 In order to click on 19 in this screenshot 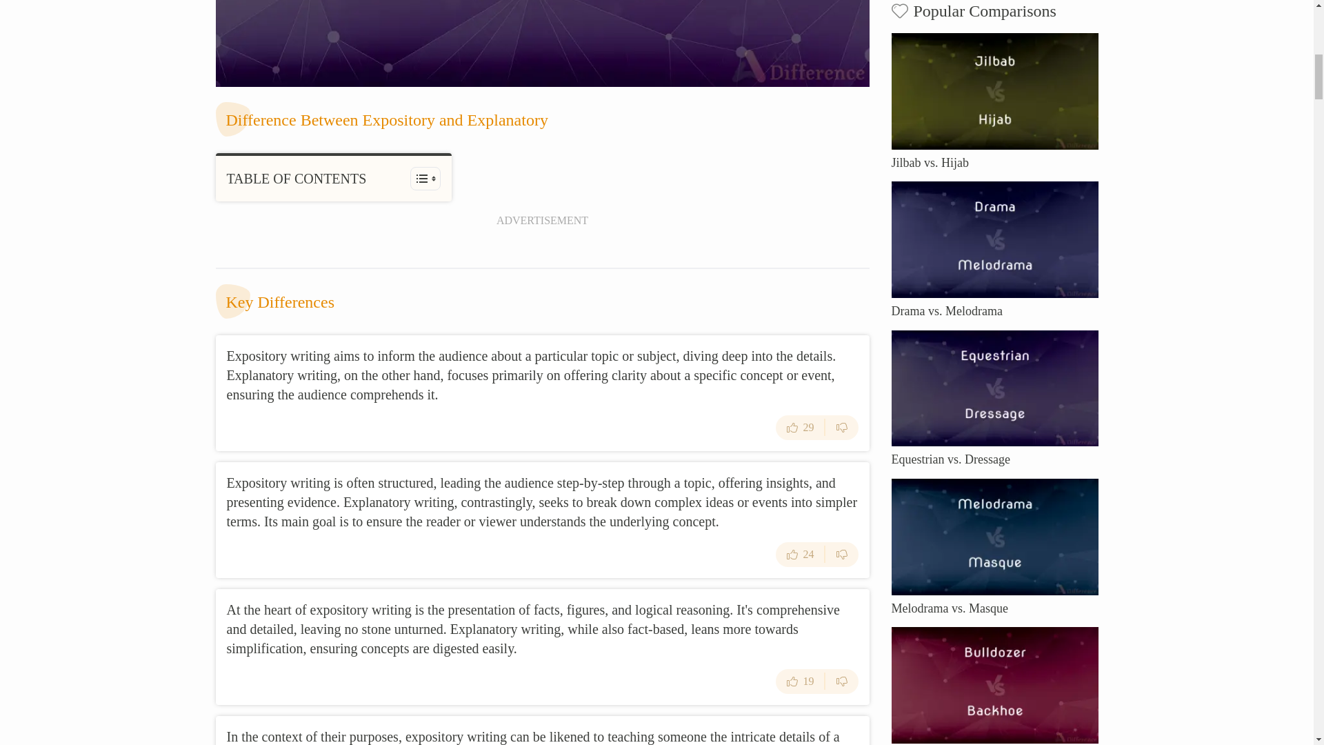, I will do `click(800, 681)`.